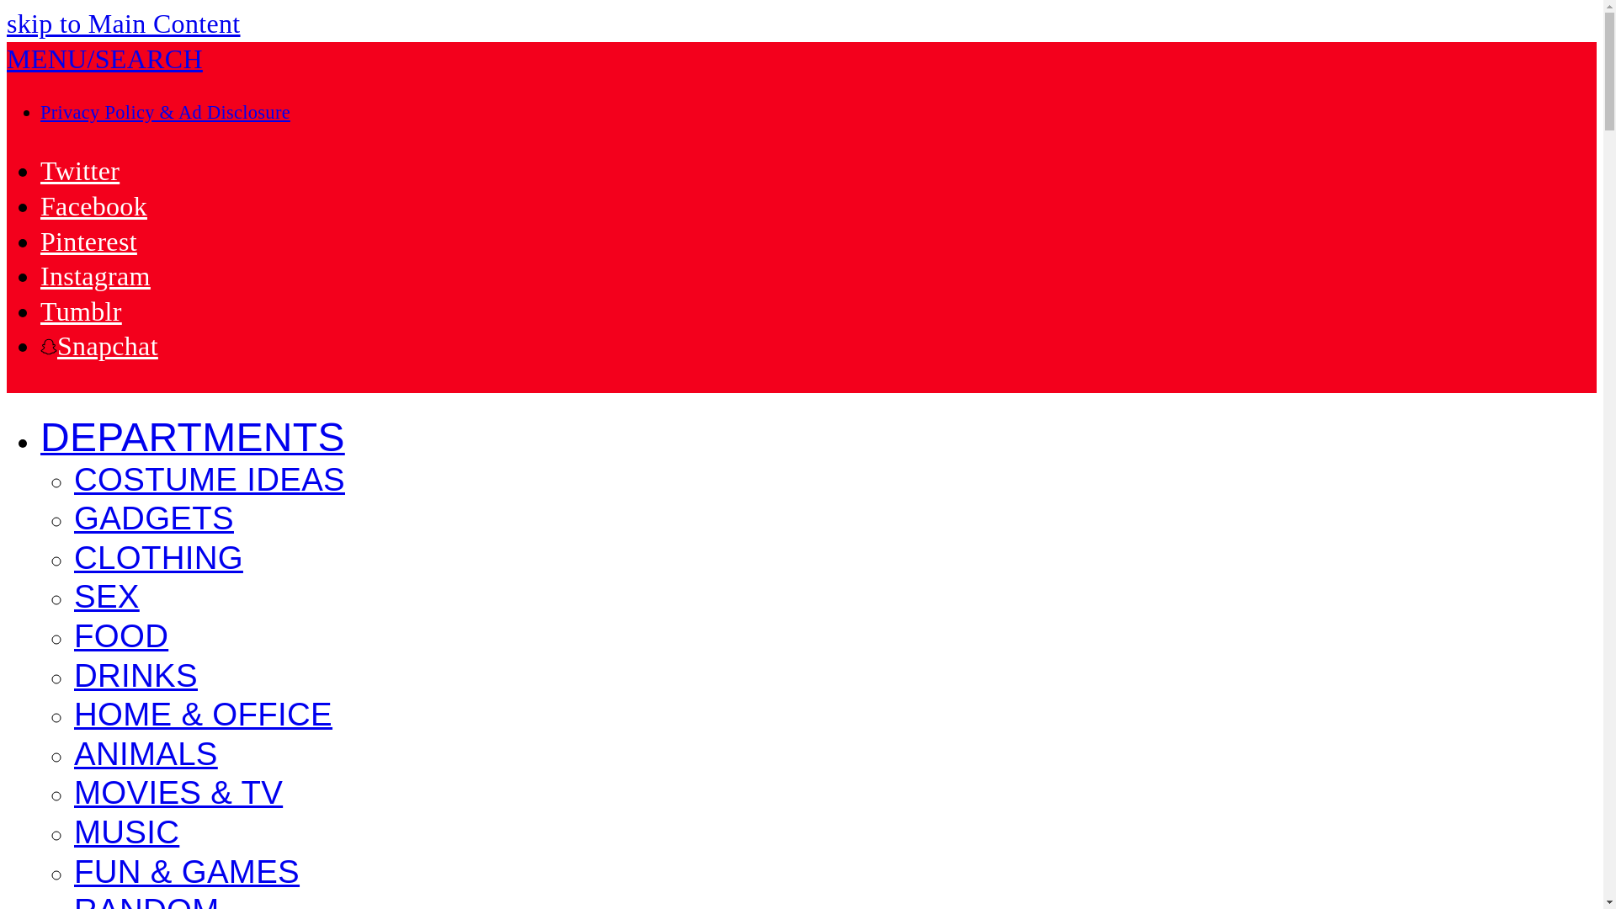  I want to click on SEX, so click(106, 598).